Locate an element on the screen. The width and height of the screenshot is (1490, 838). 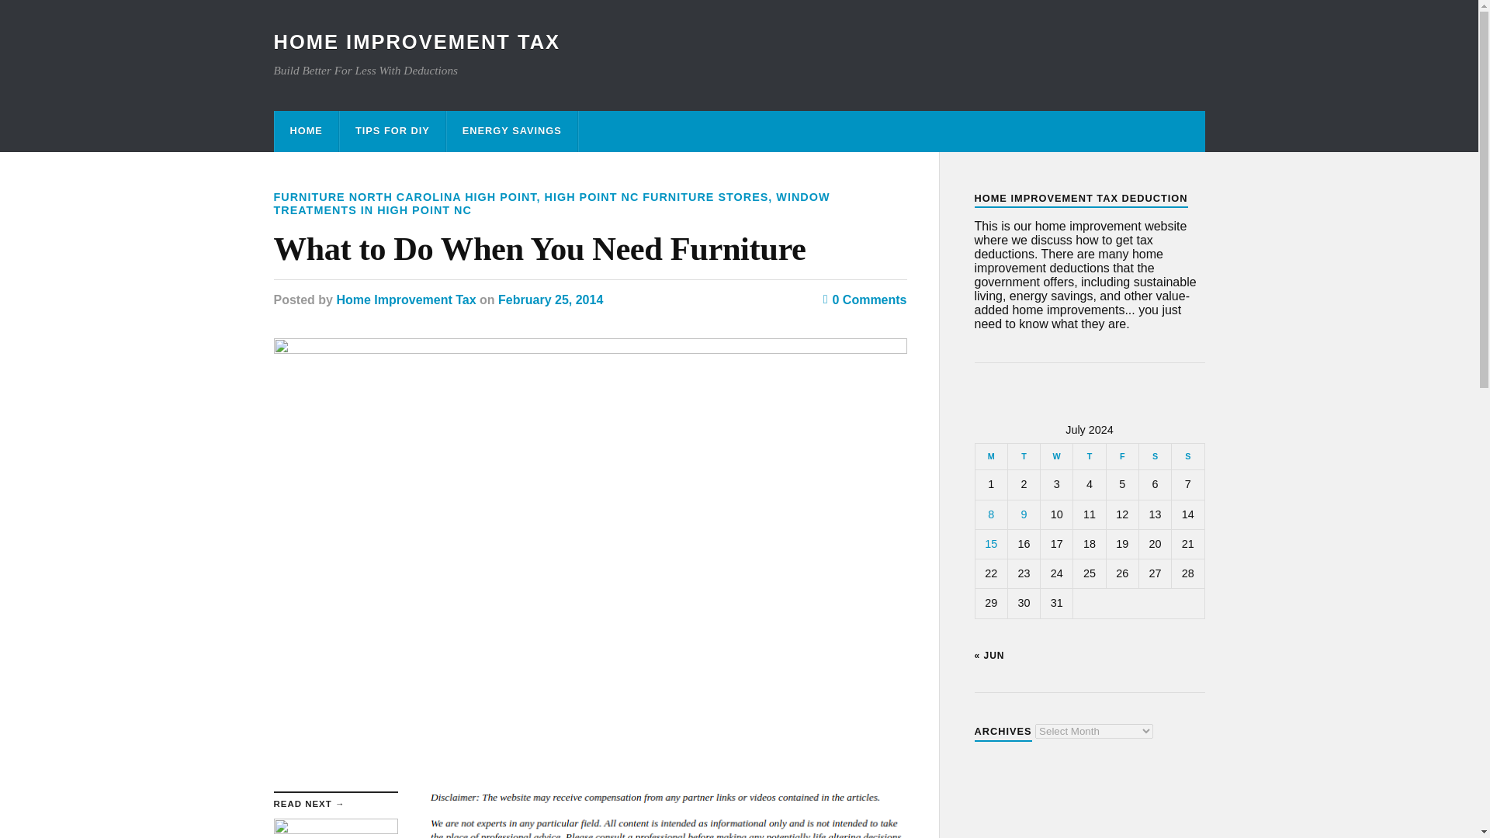
HOME IMPROVEMENT TAX is located at coordinates (416, 42).